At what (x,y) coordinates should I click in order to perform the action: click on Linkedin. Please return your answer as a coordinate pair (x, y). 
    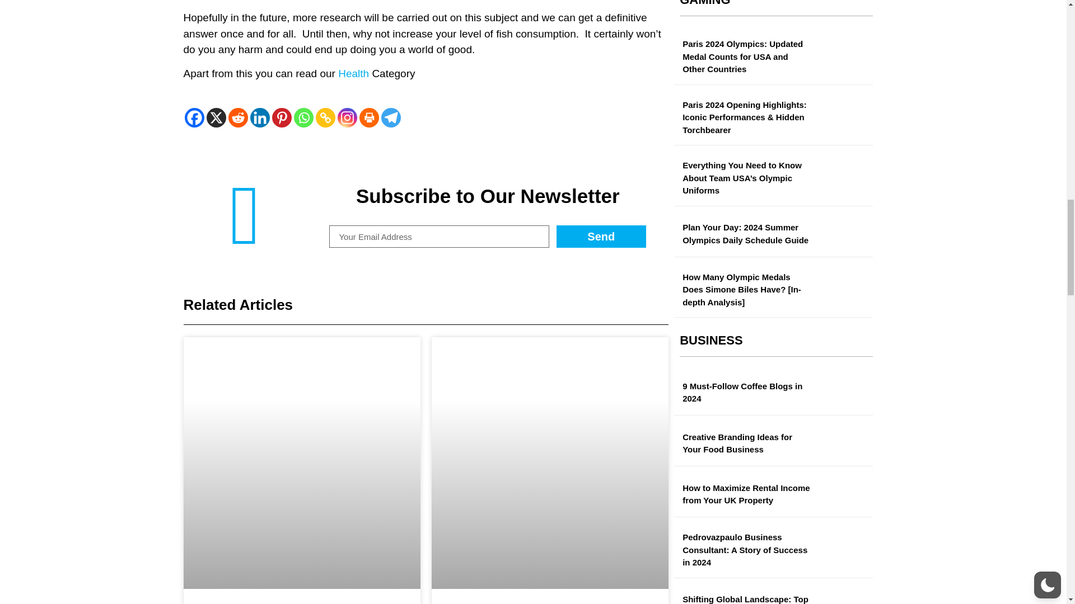
    Looking at the image, I should click on (259, 117).